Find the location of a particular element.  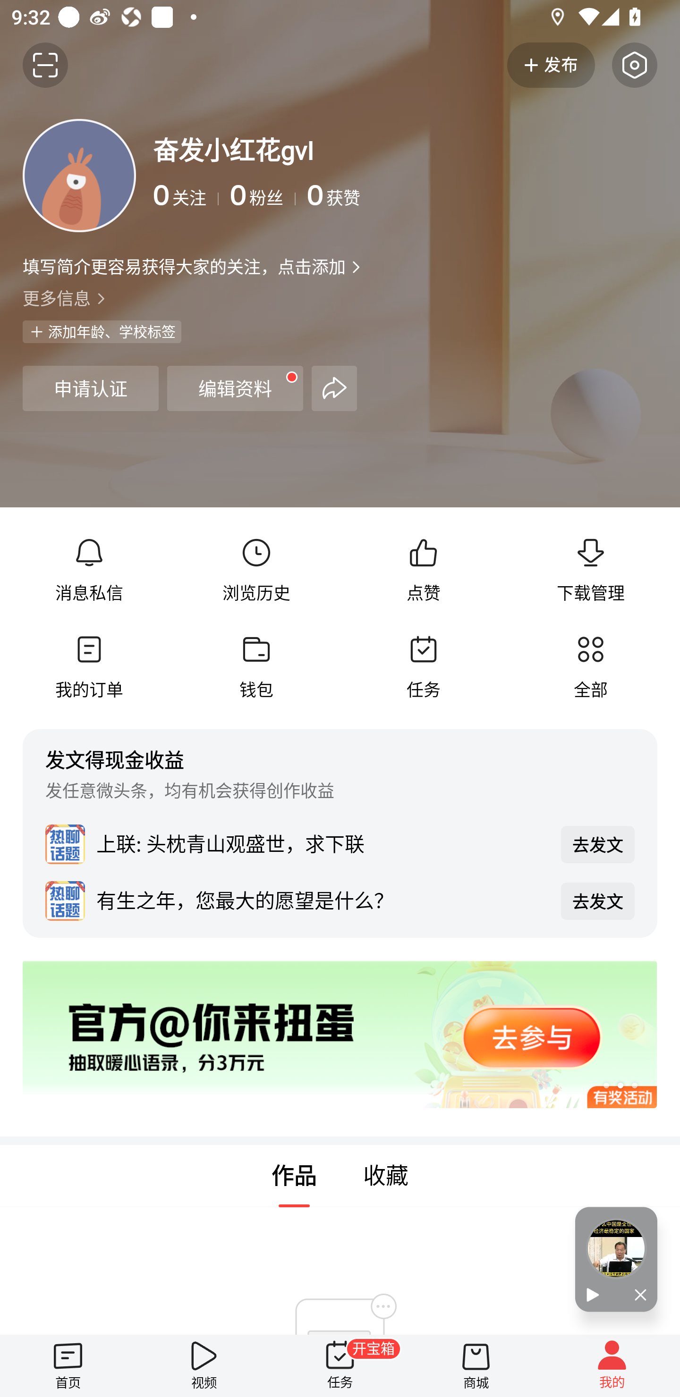

关闭 is located at coordinates (637, 1296).